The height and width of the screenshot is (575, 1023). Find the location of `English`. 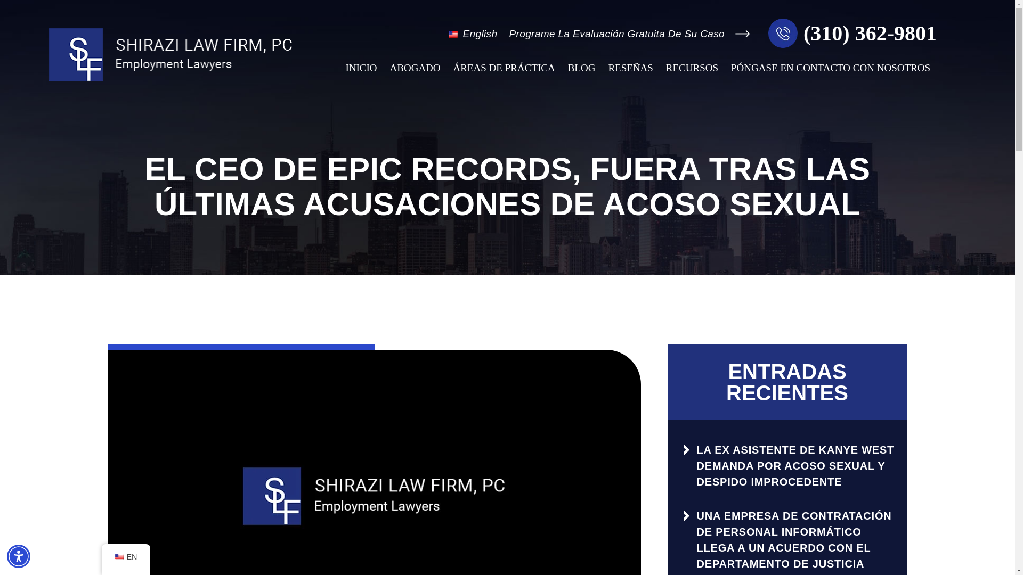

English is located at coordinates (478, 34).